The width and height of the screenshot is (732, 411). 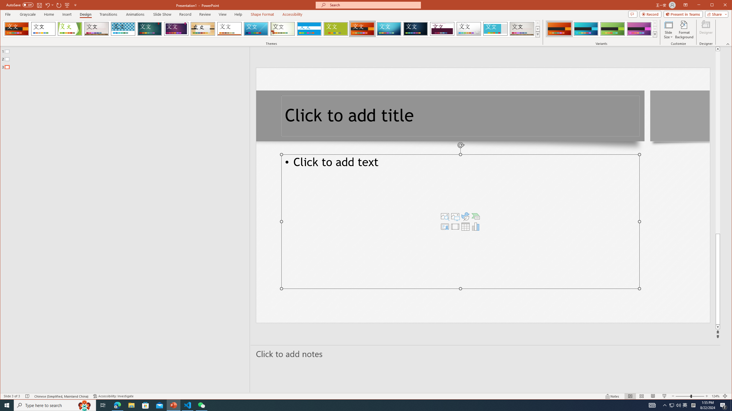 I want to click on Variants, so click(x=655, y=34).